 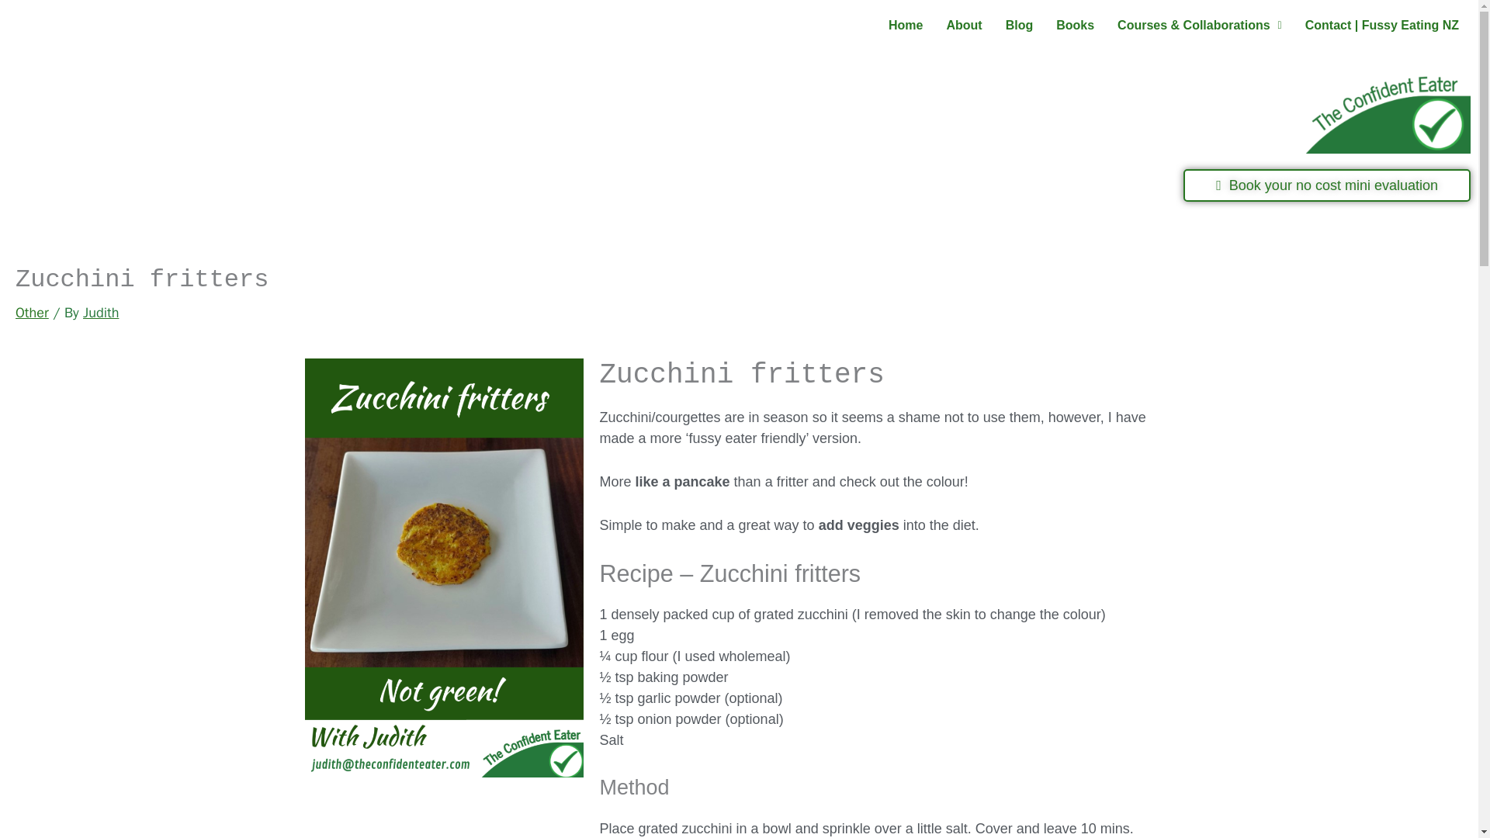 I want to click on About, so click(x=964, y=25).